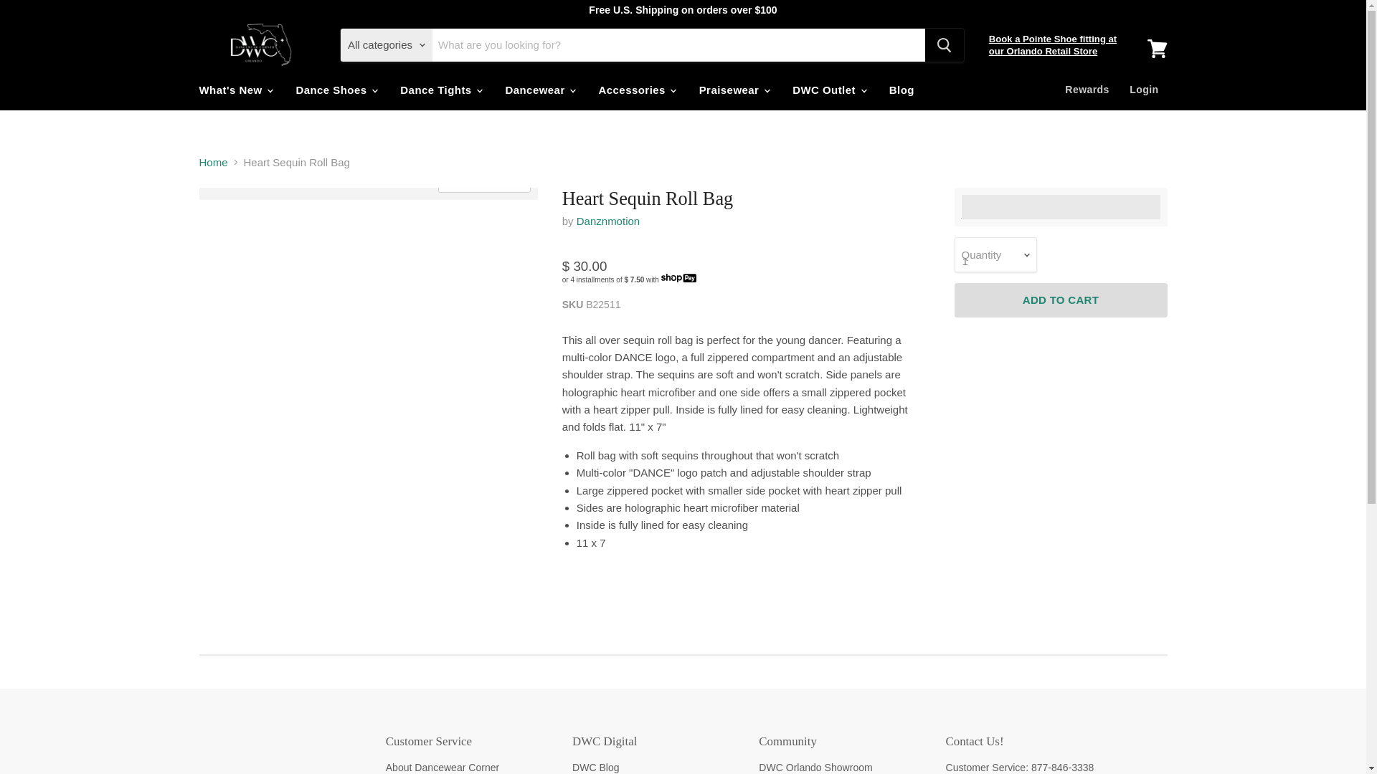 This screenshot has width=1377, height=774. What do you see at coordinates (1157, 49) in the screenshot?
I see `View cart` at bounding box center [1157, 49].